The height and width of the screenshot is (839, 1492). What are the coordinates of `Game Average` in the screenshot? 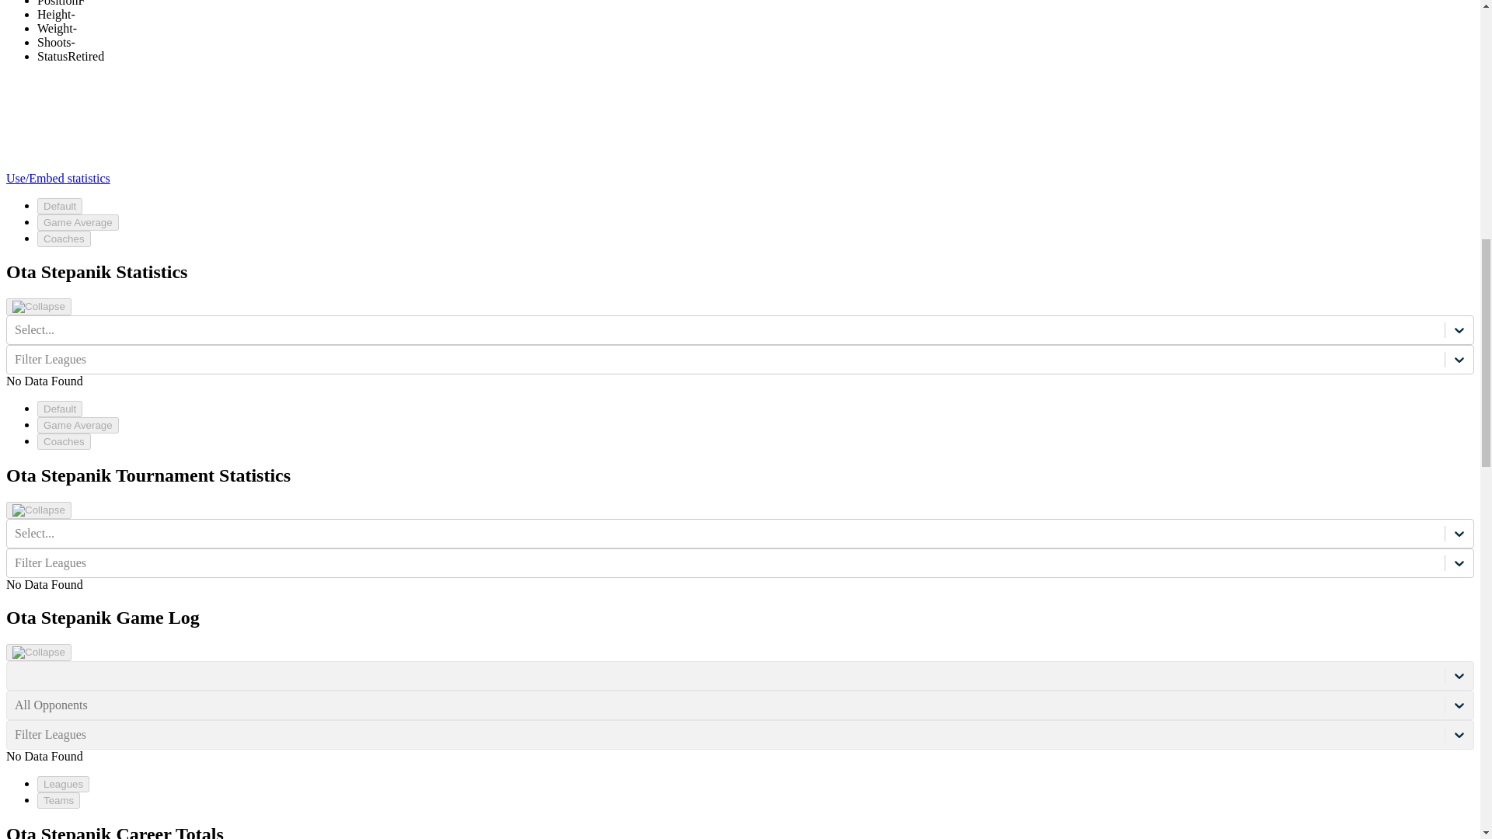 It's located at (78, 425).